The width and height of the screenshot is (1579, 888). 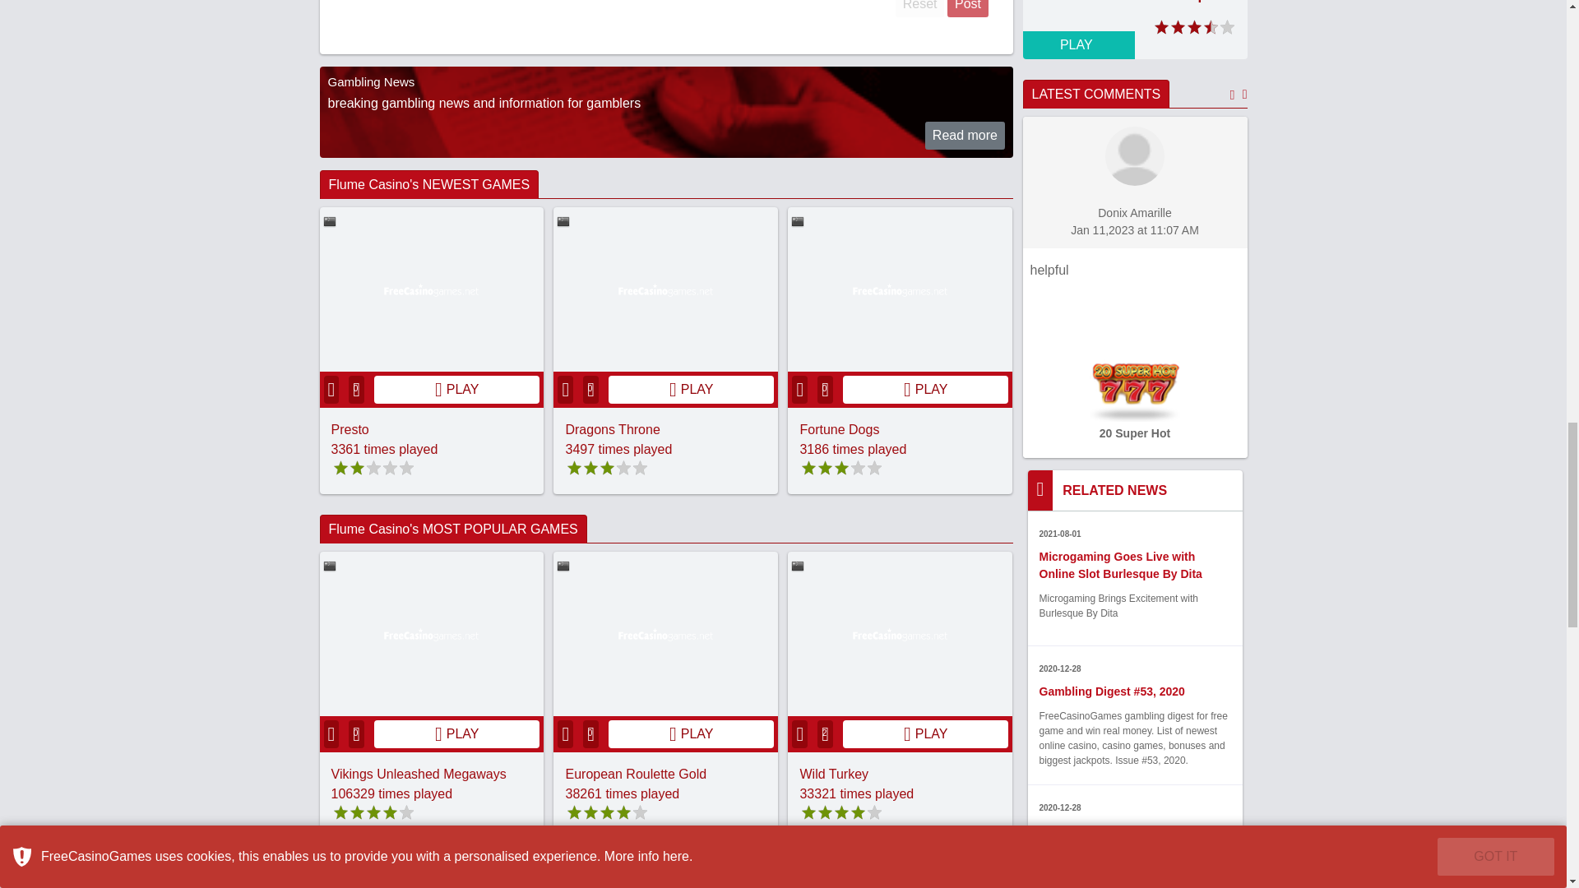 What do you see at coordinates (612, 429) in the screenshot?
I see `Review Dragons Throne` at bounding box center [612, 429].